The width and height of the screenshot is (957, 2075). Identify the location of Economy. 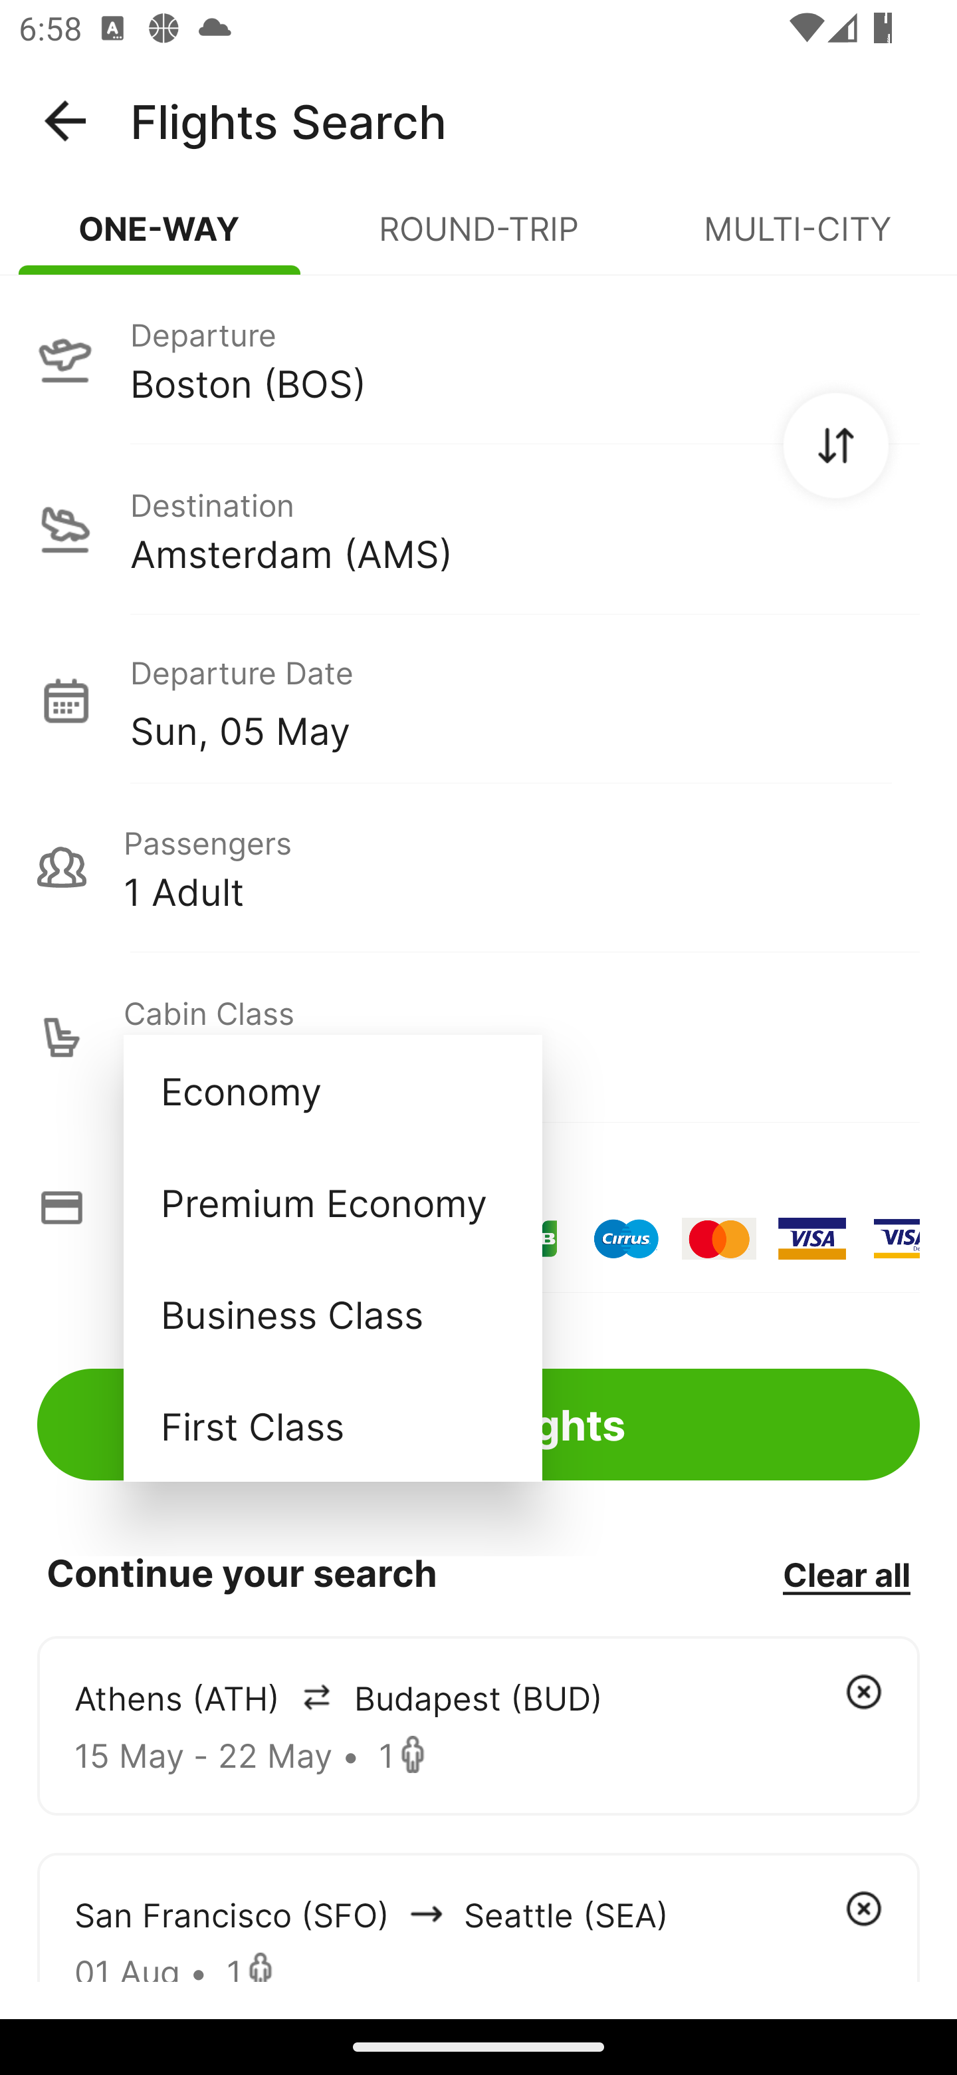
(332, 1091).